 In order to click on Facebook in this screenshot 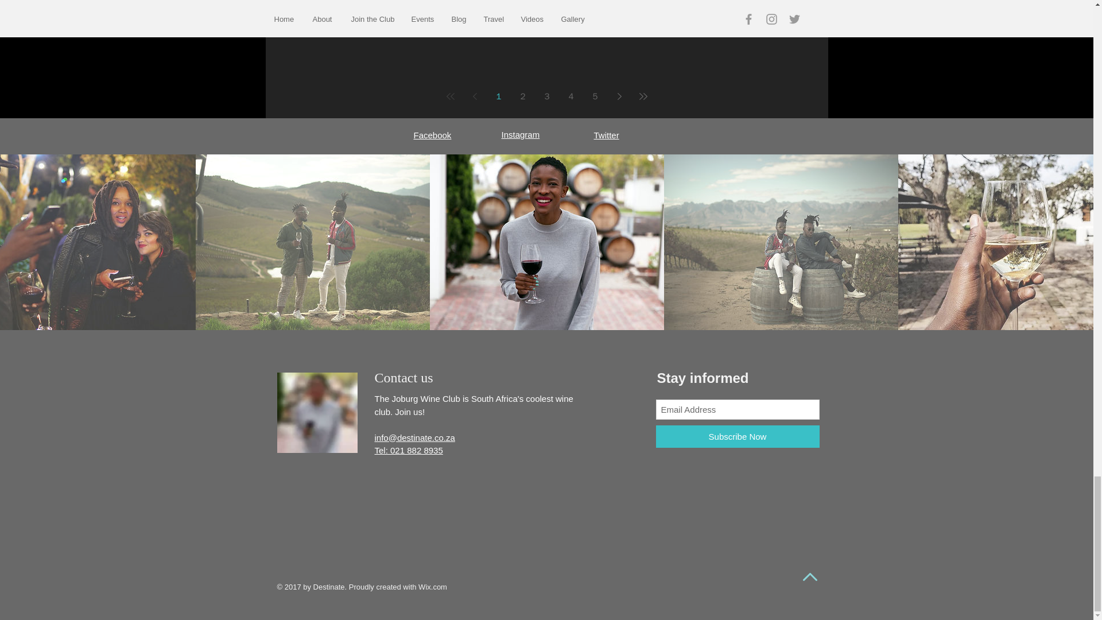, I will do `click(432, 135)`.